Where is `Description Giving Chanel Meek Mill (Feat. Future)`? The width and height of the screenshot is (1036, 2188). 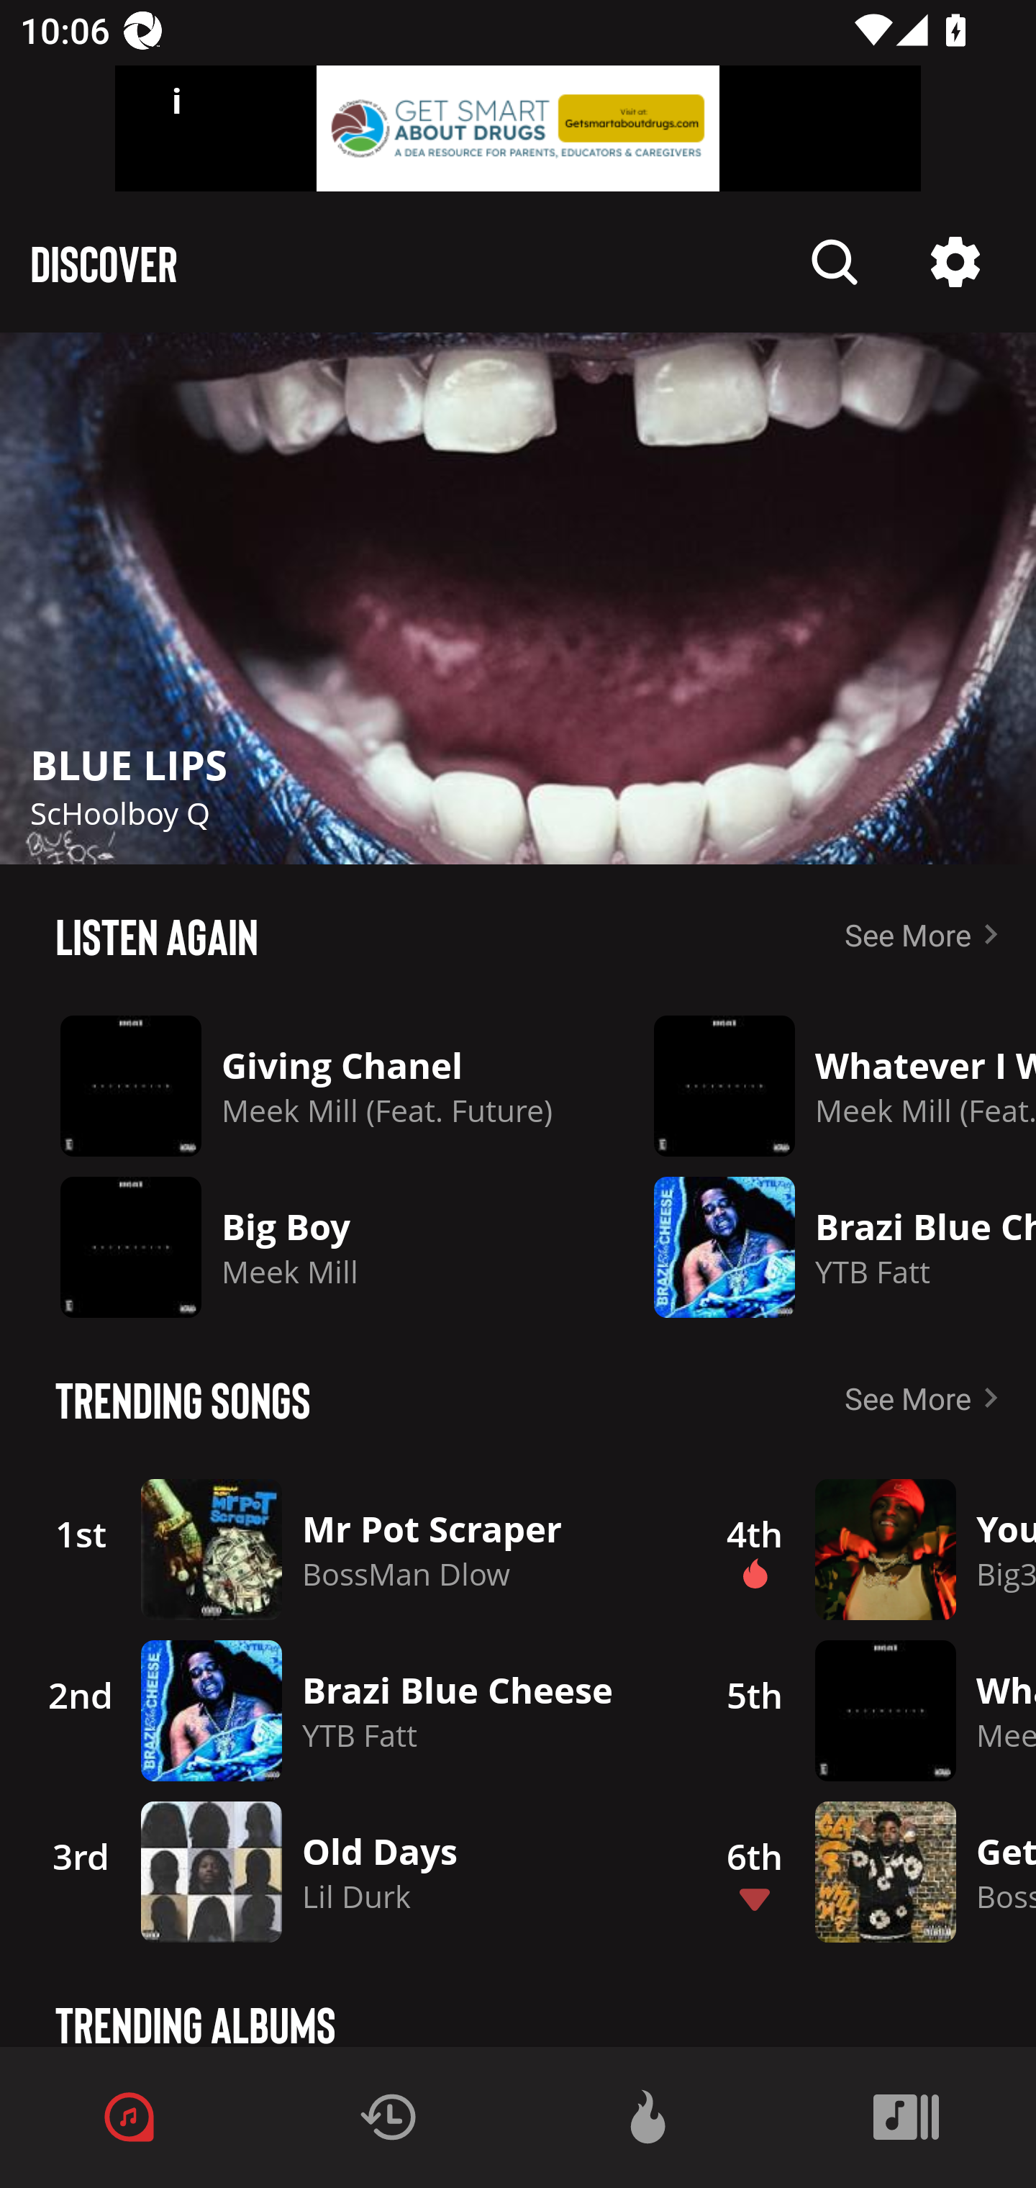 Description Giving Chanel Meek Mill (Feat. Future) is located at coordinates (306, 1086).